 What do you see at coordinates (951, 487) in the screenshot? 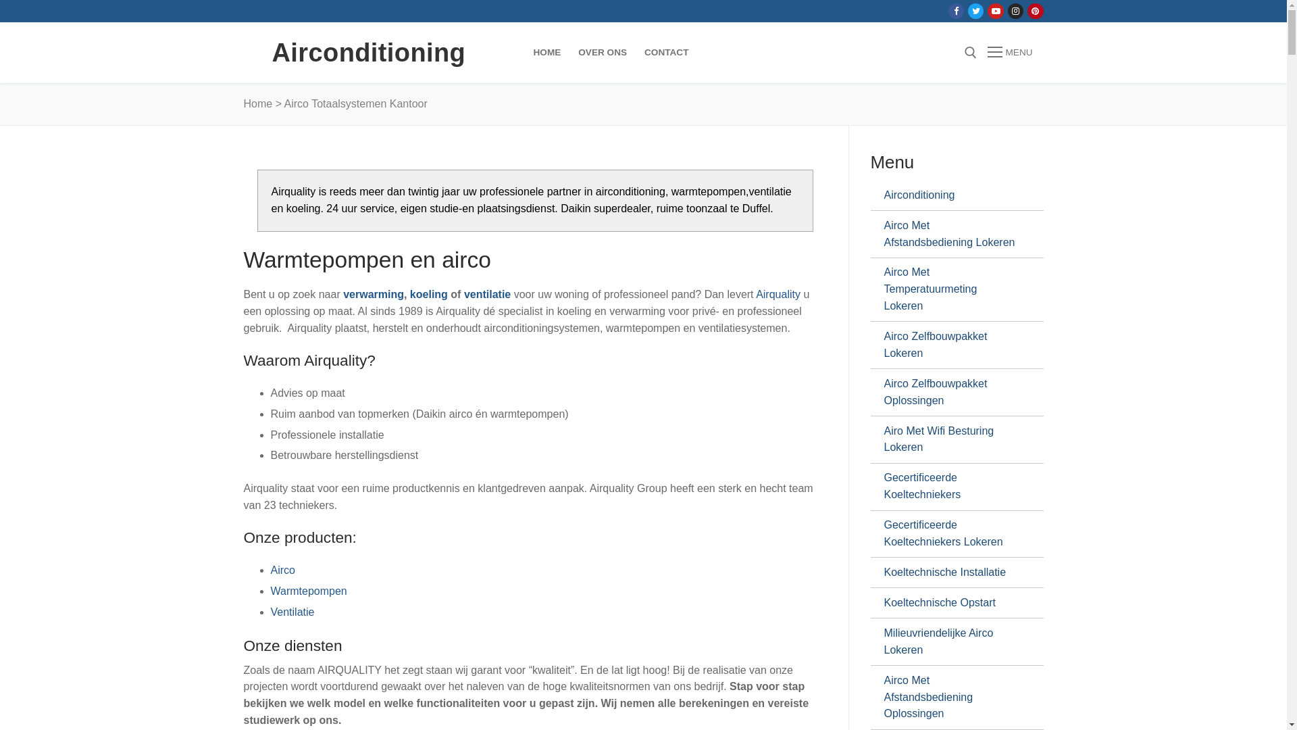
I see `Gecertificeerde Koeltechniekers` at bounding box center [951, 487].